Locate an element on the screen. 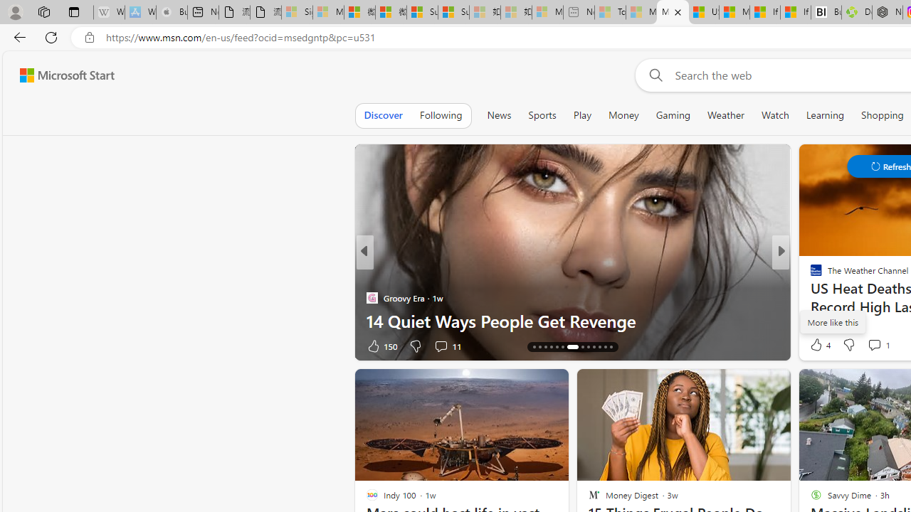 The width and height of the screenshot is (911, 512). 3 Like is located at coordinates (815, 346).